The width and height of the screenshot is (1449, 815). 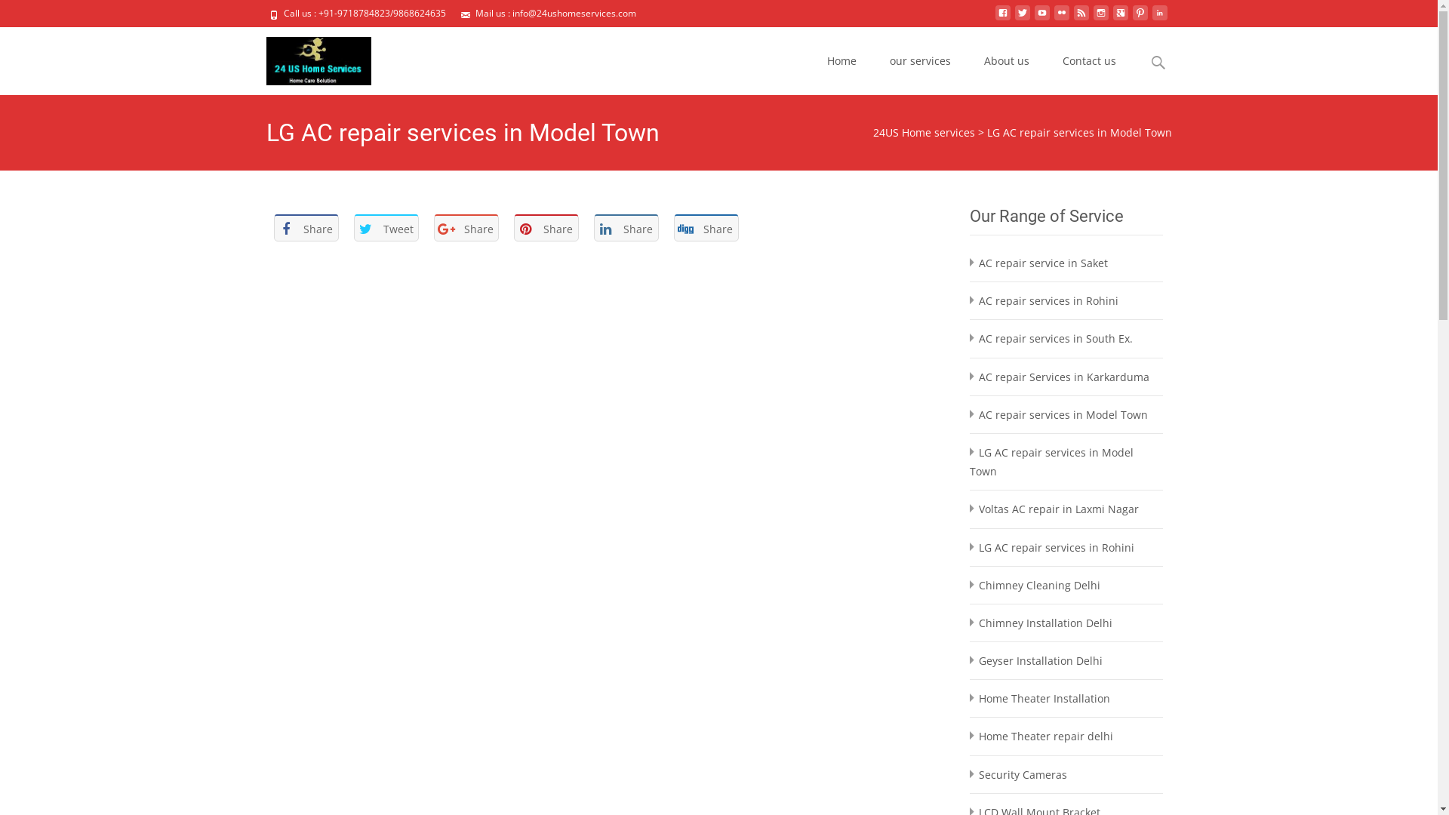 I want to click on LG AC repair services in Model Town, so click(x=1051, y=462).